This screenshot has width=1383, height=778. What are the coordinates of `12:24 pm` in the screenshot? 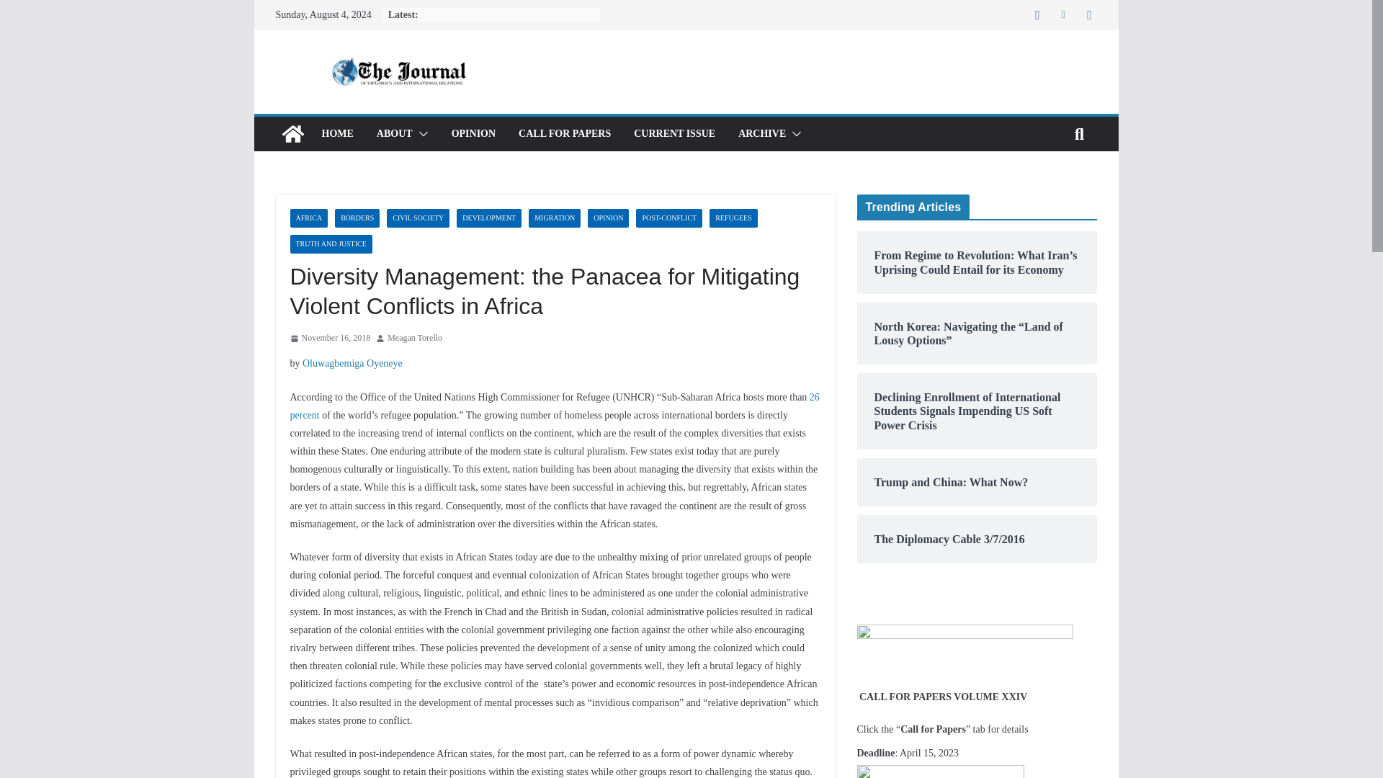 It's located at (330, 339).